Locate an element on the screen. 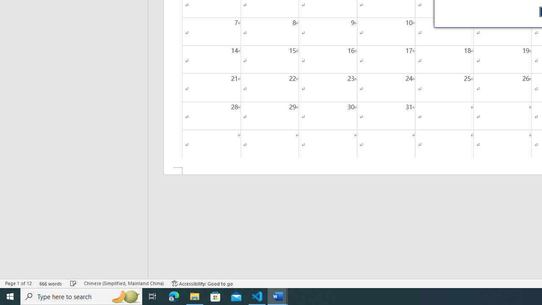 The height and width of the screenshot is (305, 542). Task View is located at coordinates (152, 297).